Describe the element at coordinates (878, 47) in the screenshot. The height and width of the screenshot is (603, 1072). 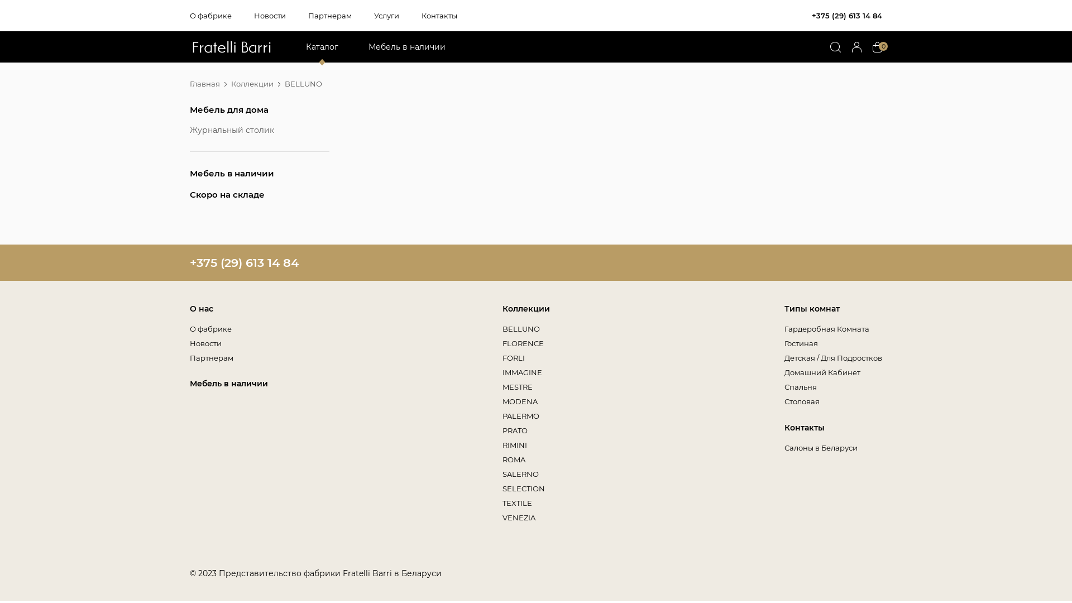
I see `0` at that location.